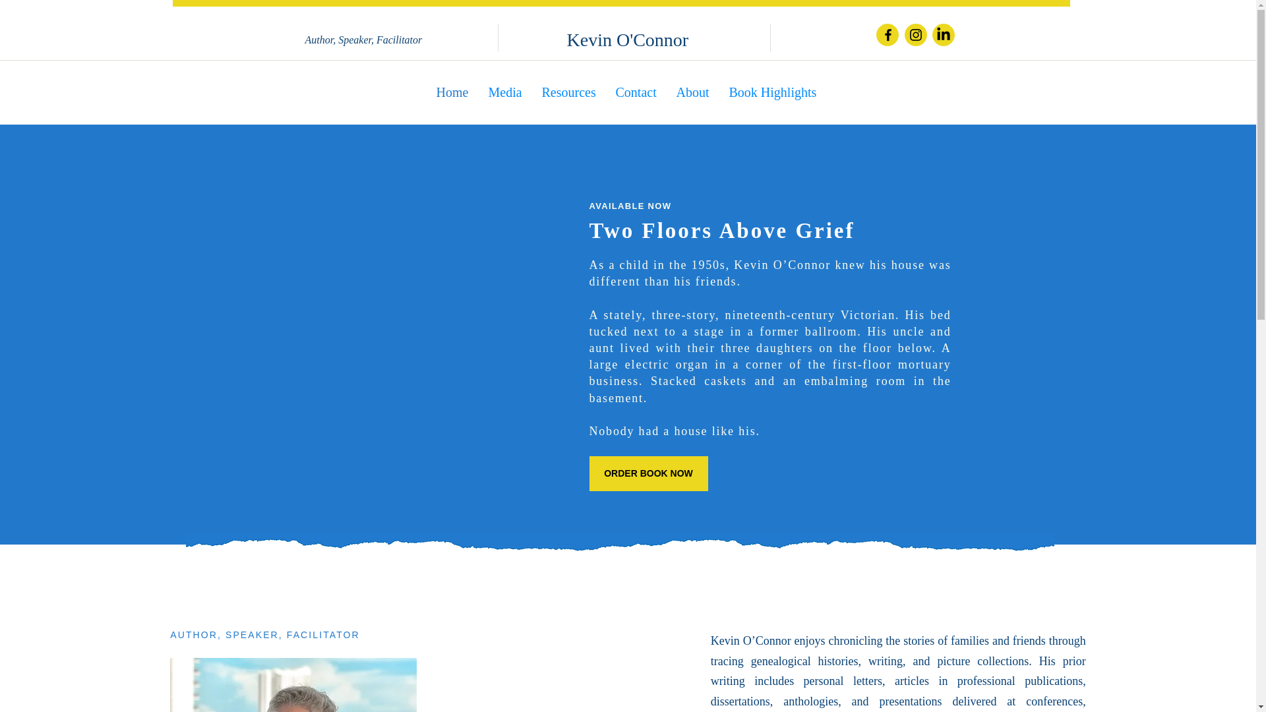 The image size is (1266, 712). I want to click on Contact, so click(635, 92).